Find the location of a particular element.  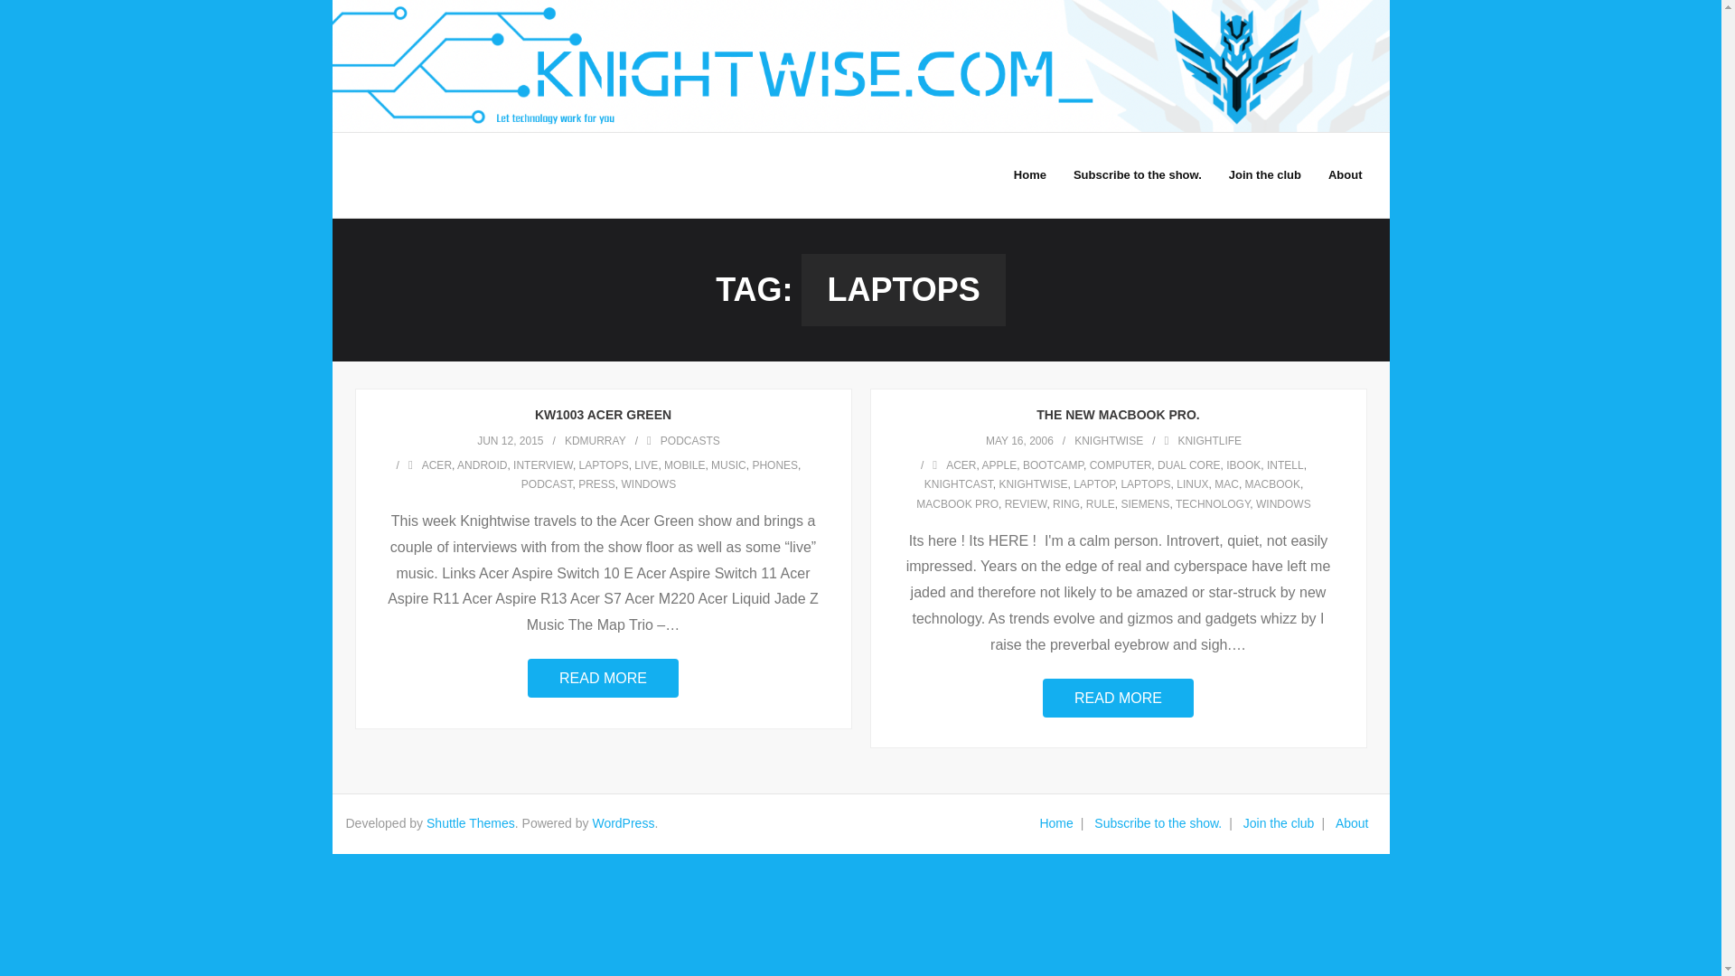

ANDROID is located at coordinates (482, 465).